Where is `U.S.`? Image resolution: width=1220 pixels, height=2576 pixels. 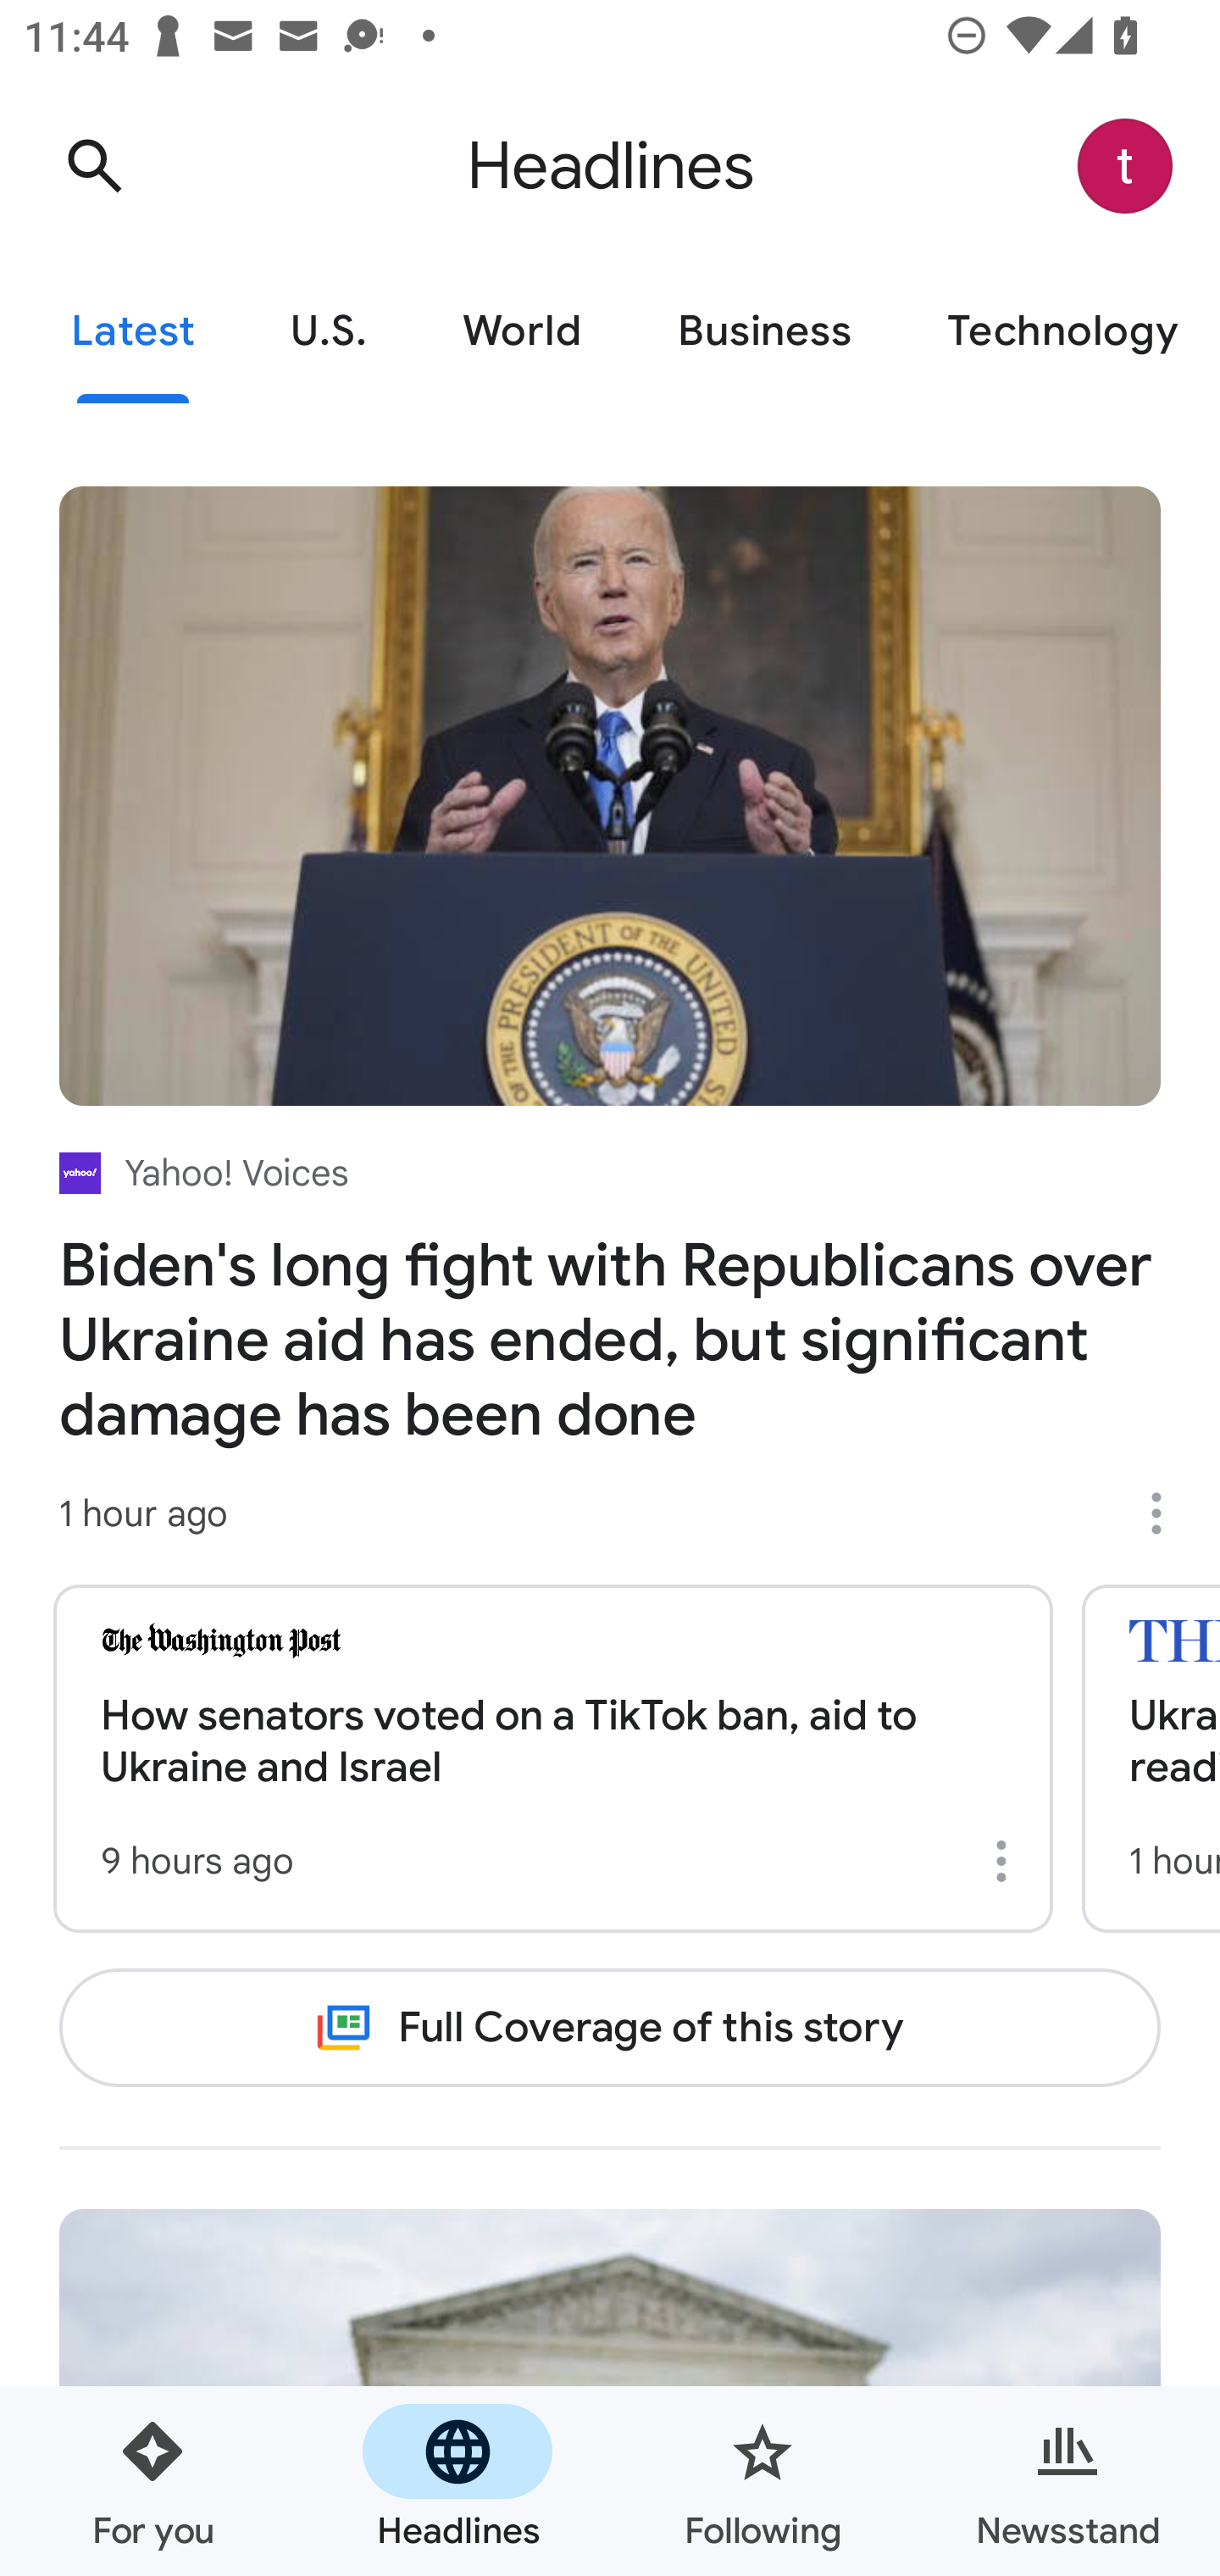 U.S. is located at coordinates (329, 332).